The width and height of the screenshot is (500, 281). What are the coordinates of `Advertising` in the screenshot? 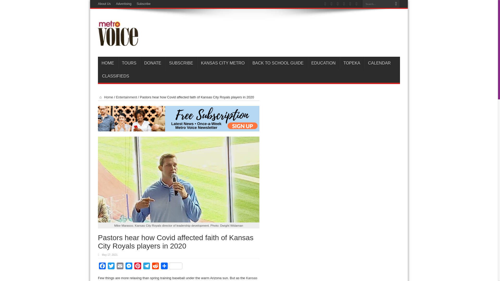 It's located at (123, 4).